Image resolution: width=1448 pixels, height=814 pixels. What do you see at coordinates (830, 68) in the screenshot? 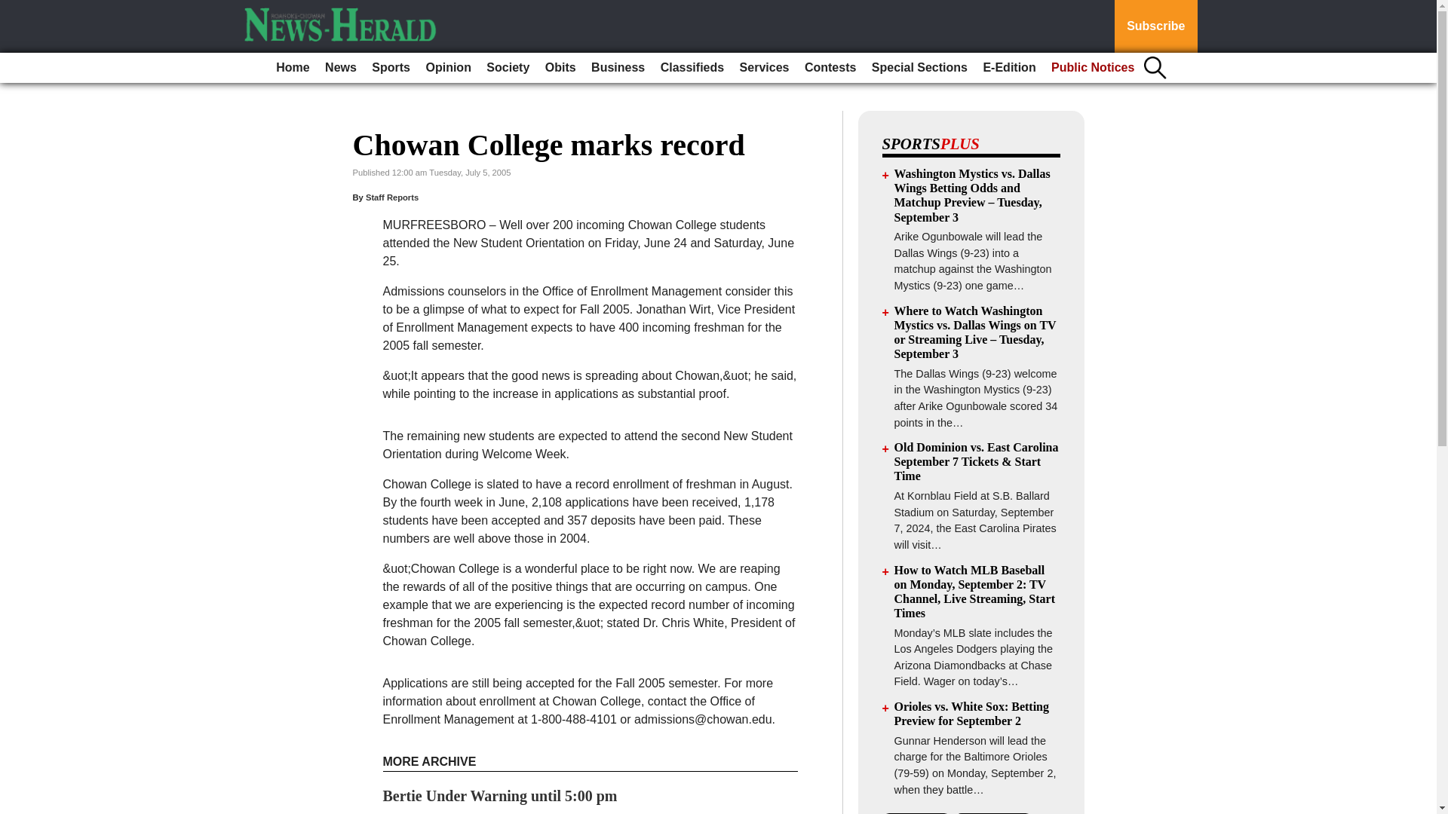
I see `Contests` at bounding box center [830, 68].